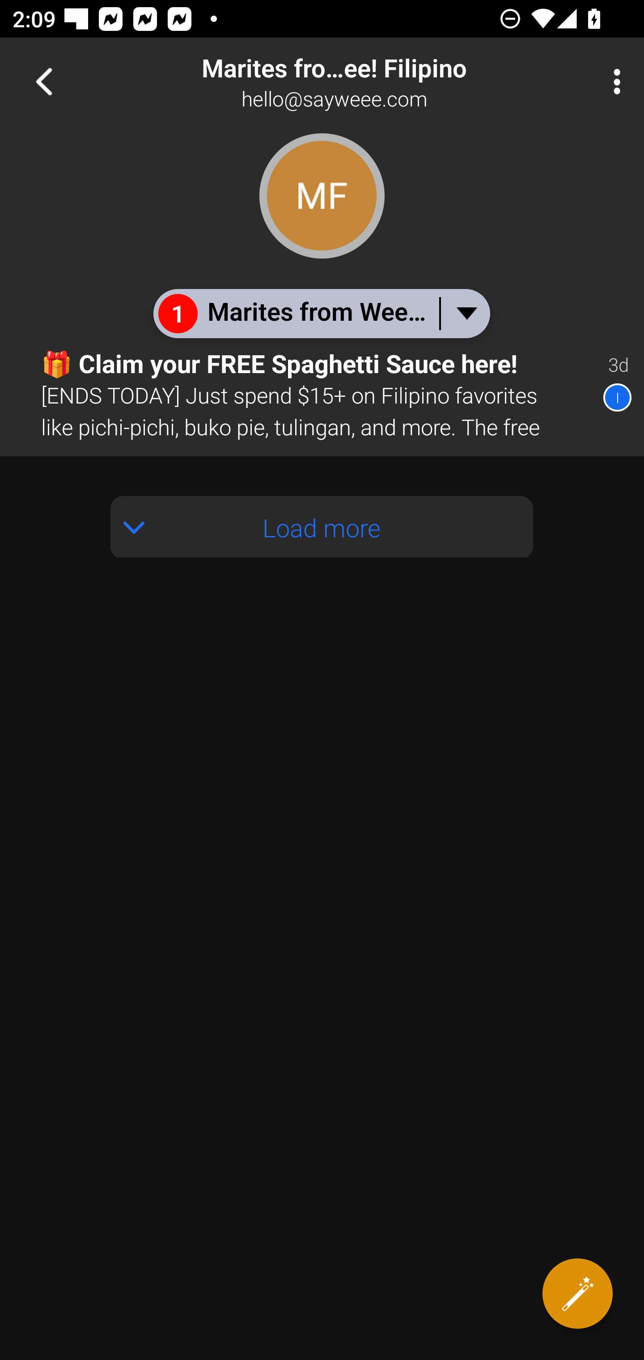 This screenshot has height=1360, width=644. I want to click on Load more, so click(322, 527).